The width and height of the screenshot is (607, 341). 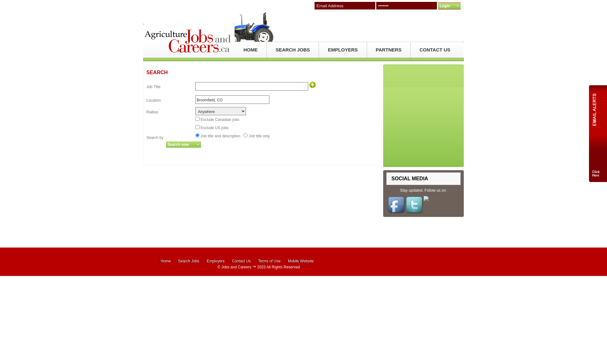 What do you see at coordinates (301, 261) in the screenshot?
I see `Mobile Website` at bounding box center [301, 261].